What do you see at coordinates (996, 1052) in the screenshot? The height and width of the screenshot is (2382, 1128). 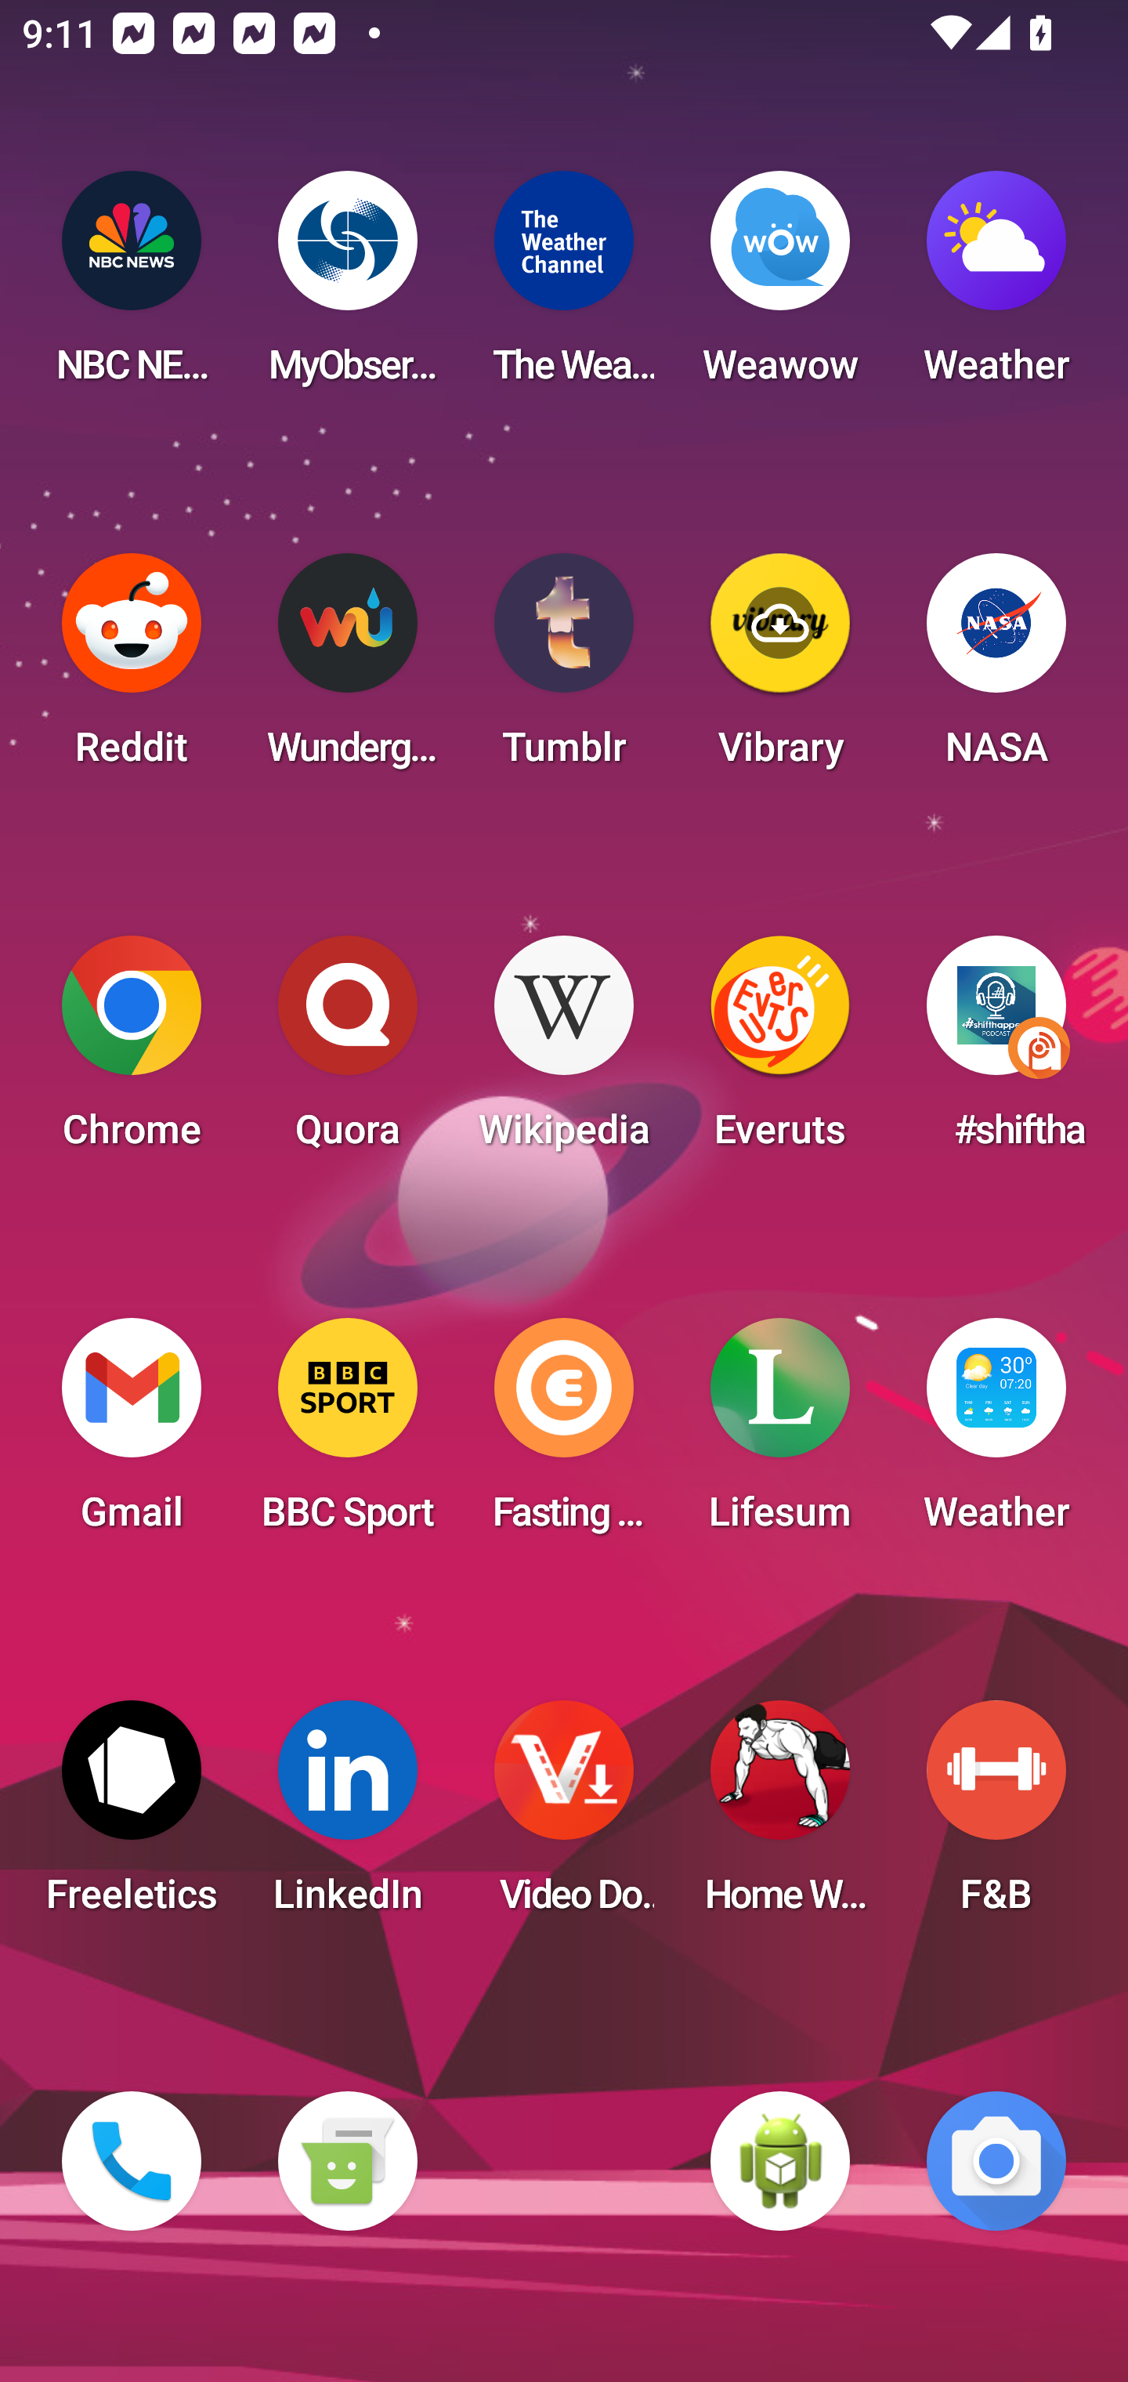 I see `#shifthappens in the Digital Workplace Podcast` at bounding box center [996, 1052].